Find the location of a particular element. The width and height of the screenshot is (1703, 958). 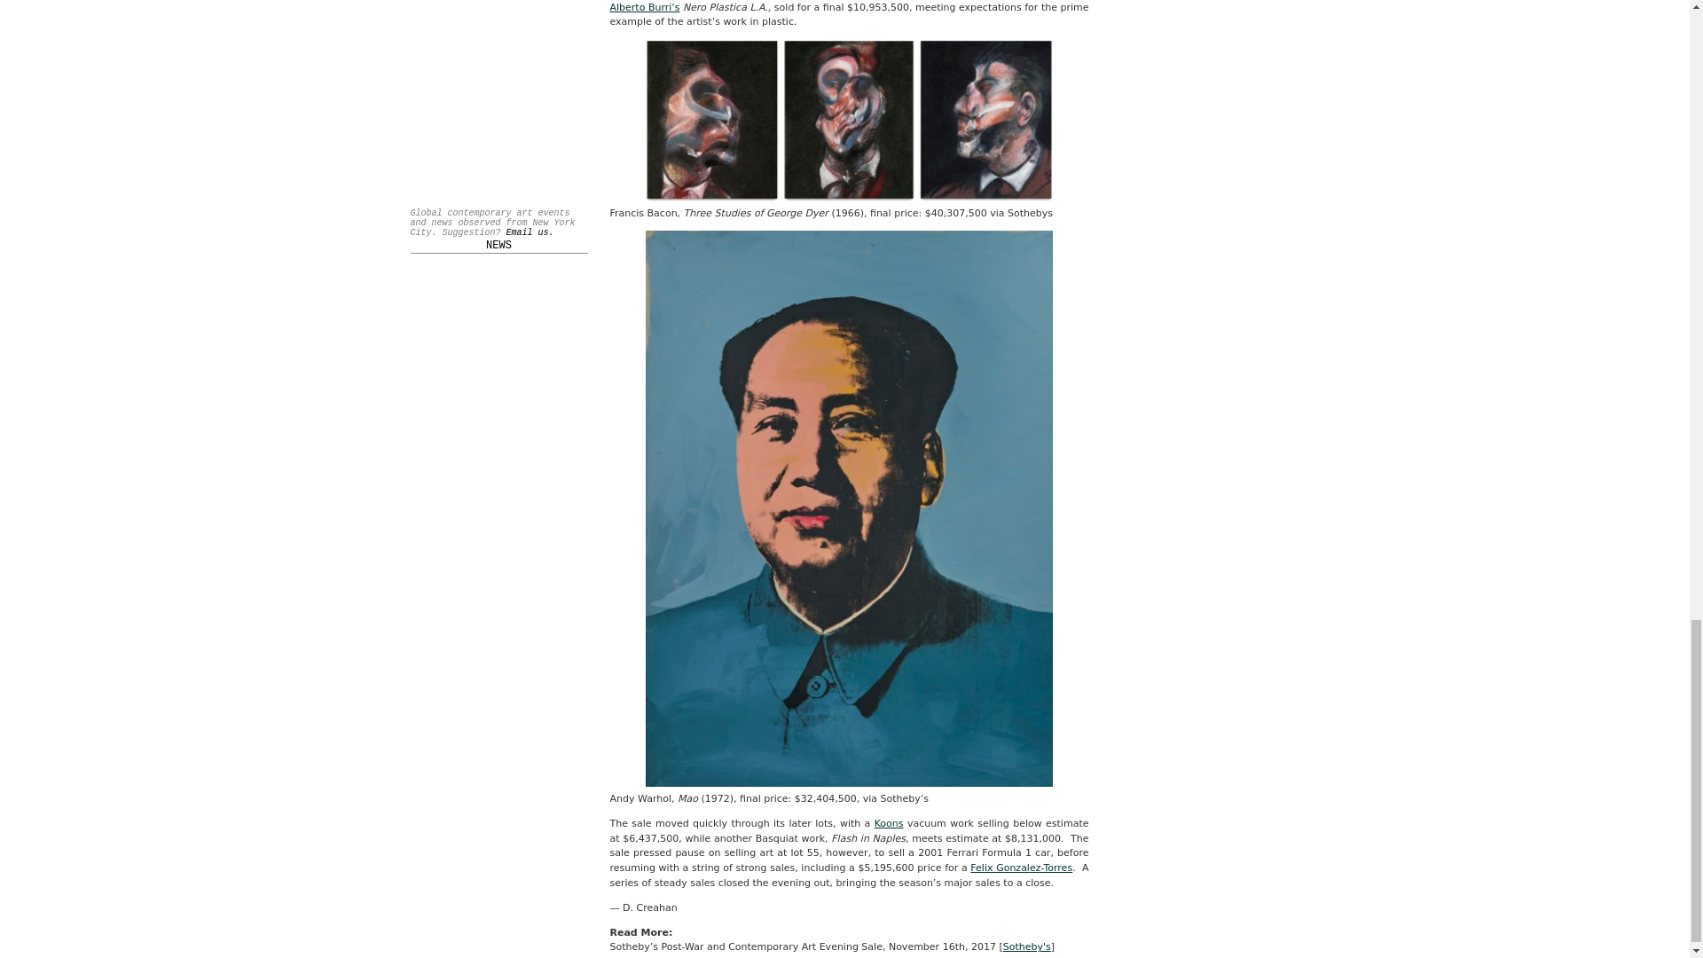

Felix Gonzalez-Torres is located at coordinates (1022, 868).